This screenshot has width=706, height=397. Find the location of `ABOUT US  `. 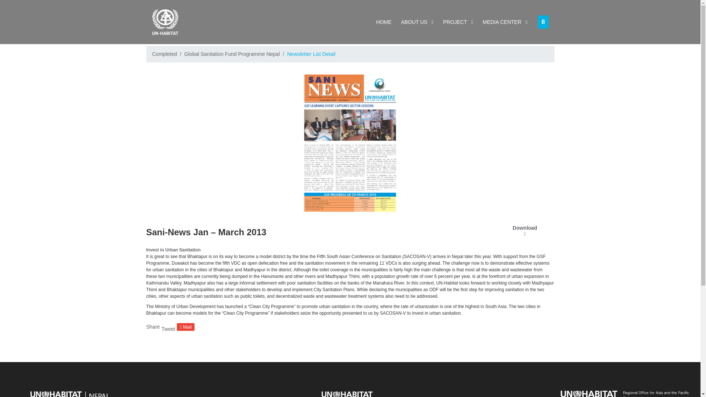

ABOUT US   is located at coordinates (417, 22).